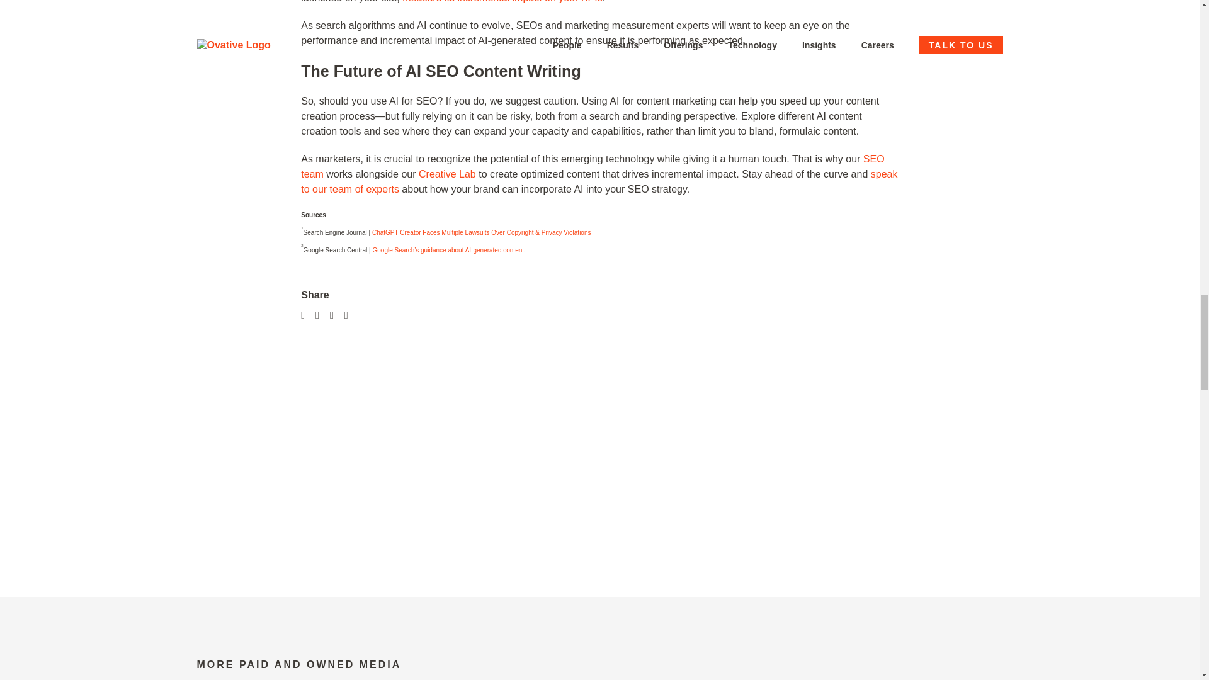  What do you see at coordinates (502, 1) in the screenshot?
I see `measure its incremental impact on your KPIs` at bounding box center [502, 1].